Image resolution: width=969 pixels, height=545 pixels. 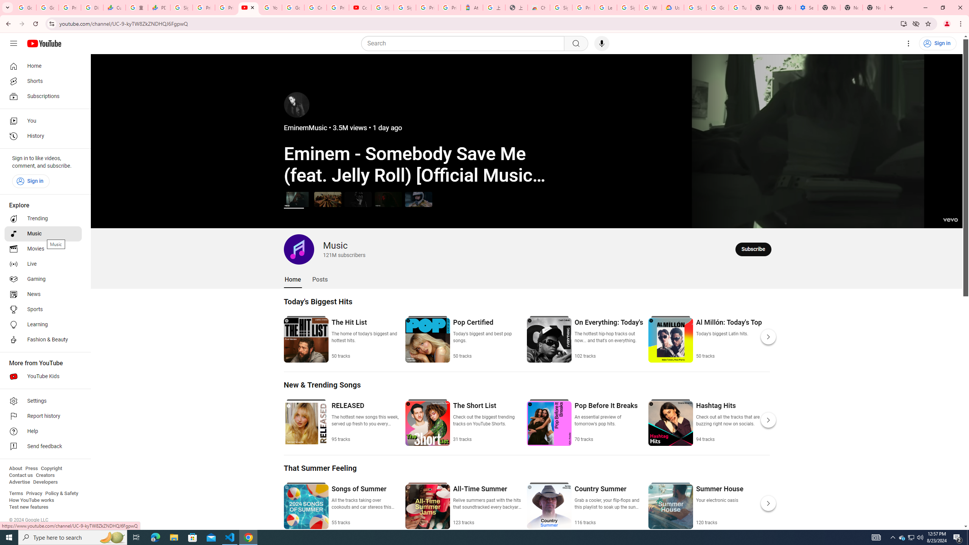 What do you see at coordinates (829, 8) in the screenshot?
I see `New Tab` at bounding box center [829, 8].